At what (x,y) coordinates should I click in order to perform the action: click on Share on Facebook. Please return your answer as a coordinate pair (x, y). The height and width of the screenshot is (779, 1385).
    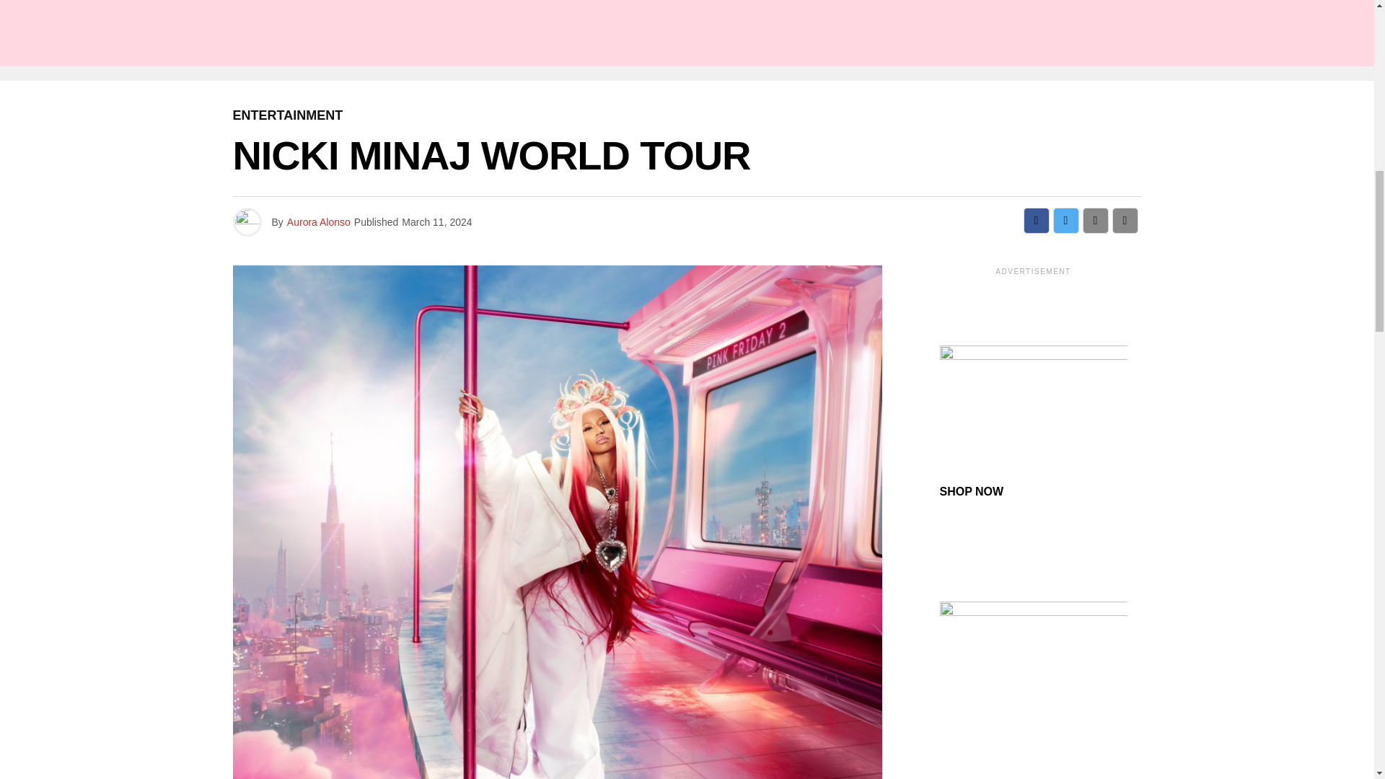
    Looking at the image, I should click on (1036, 221).